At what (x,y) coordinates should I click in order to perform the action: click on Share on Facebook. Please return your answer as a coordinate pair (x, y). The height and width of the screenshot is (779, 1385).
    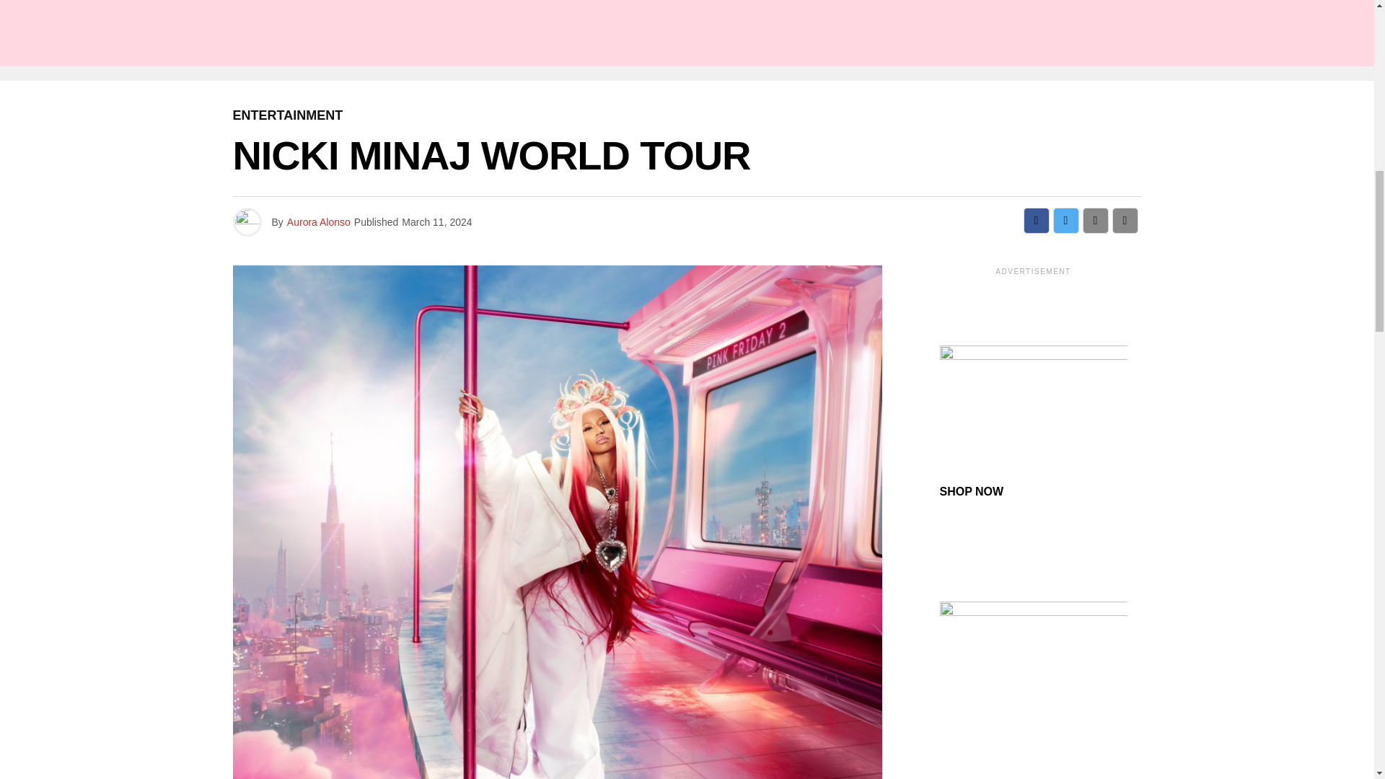
    Looking at the image, I should click on (1036, 221).